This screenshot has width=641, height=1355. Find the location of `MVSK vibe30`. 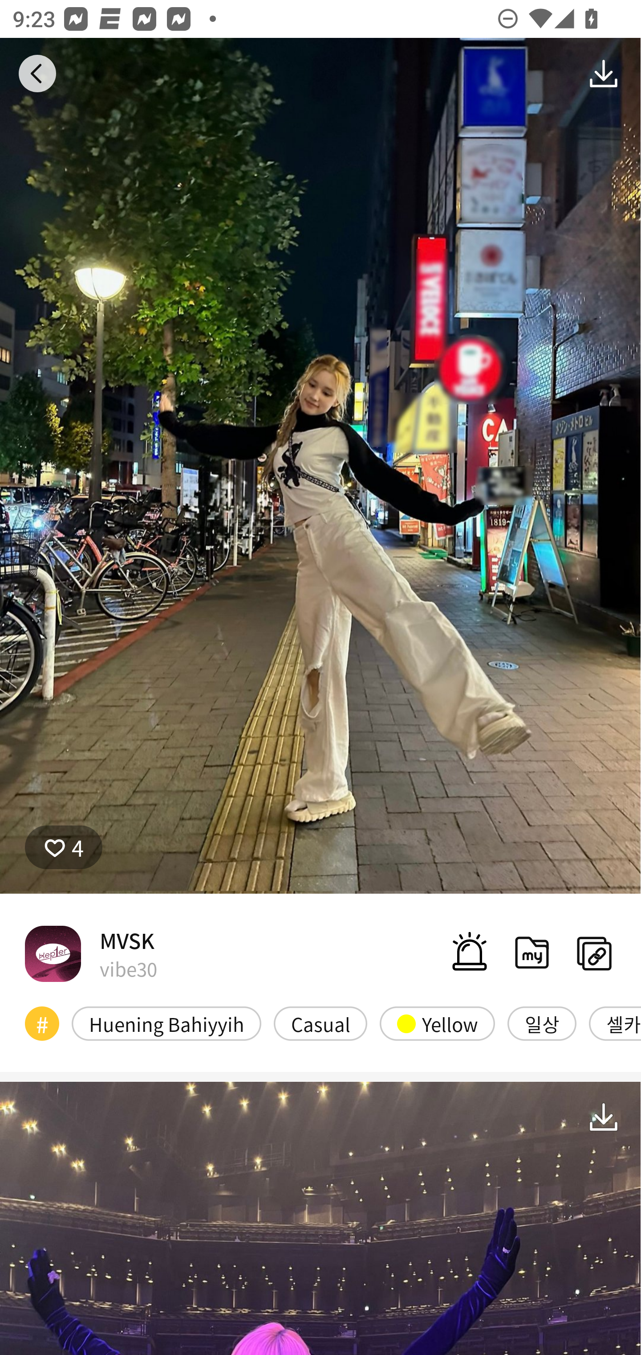

MVSK vibe30 is located at coordinates (91, 953).